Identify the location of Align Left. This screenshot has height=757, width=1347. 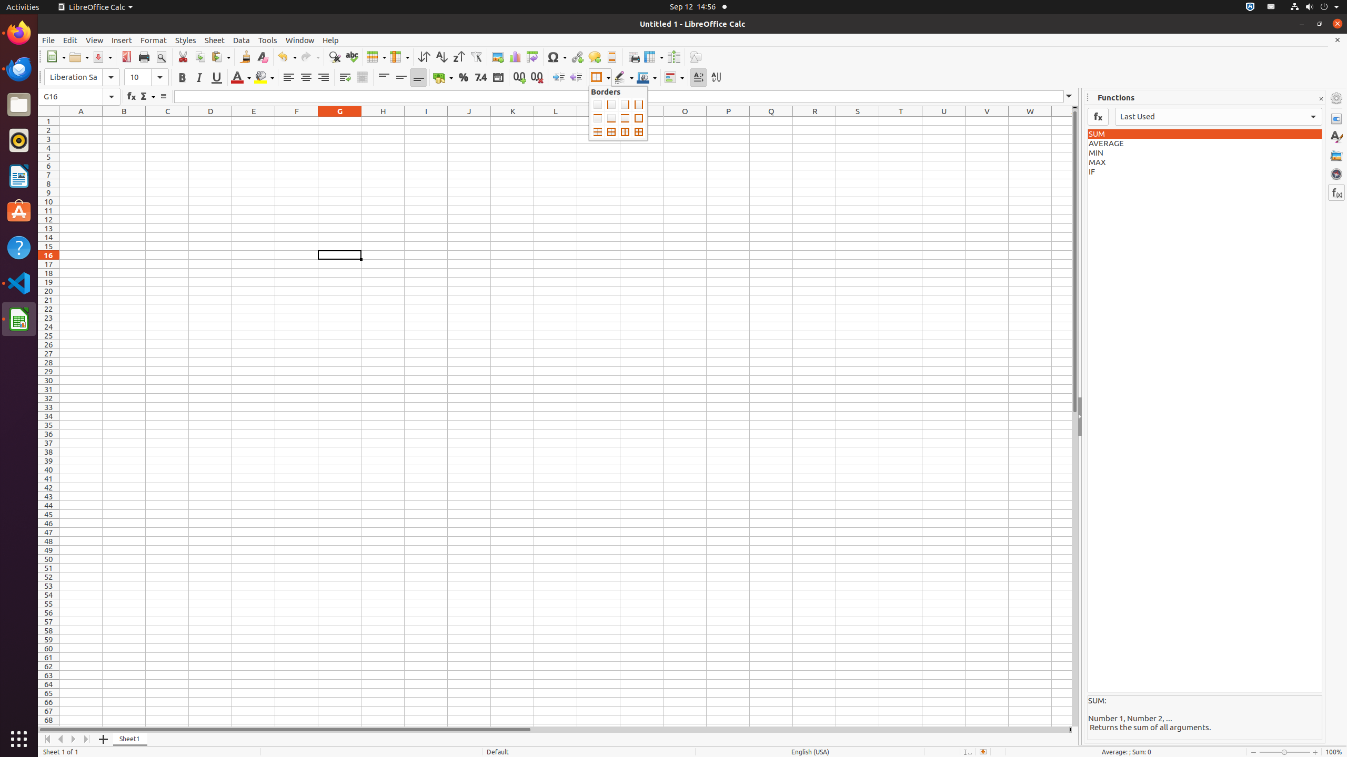
(288, 78).